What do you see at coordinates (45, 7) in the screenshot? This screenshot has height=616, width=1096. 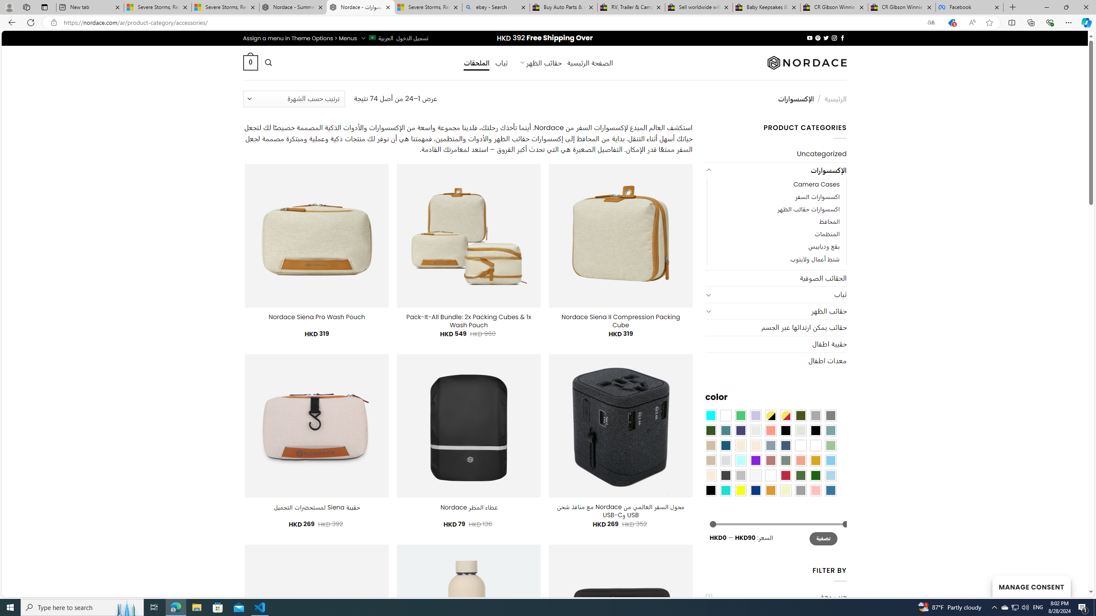 I see `Tab actions menu` at bounding box center [45, 7].